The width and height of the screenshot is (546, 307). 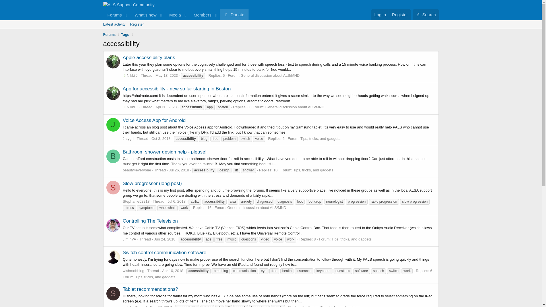 I want to click on Forums, so click(x=113, y=15).